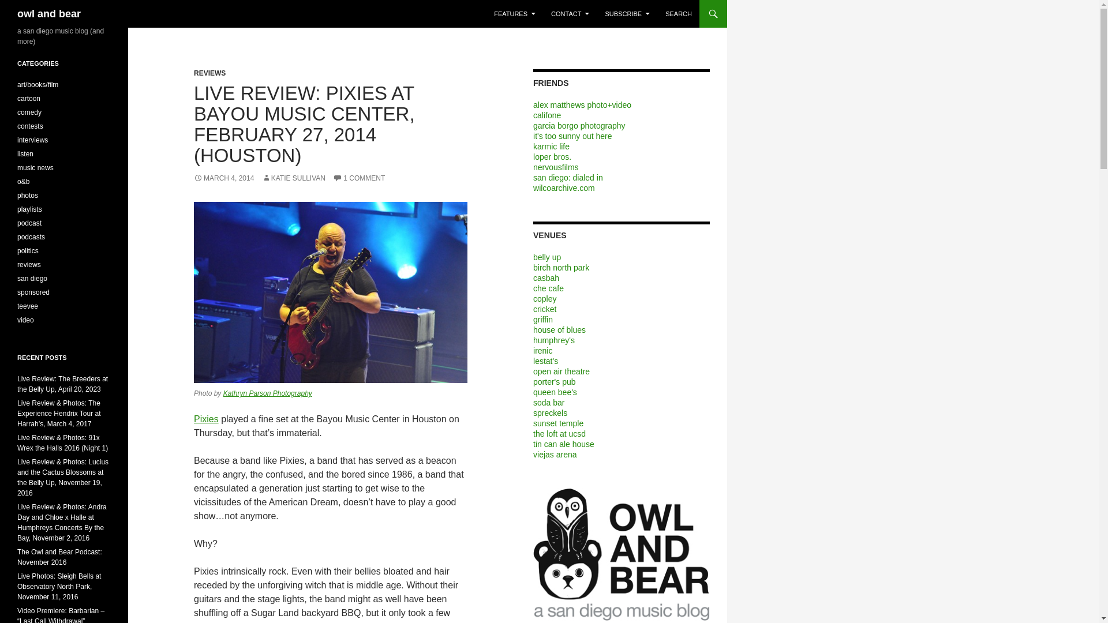  Describe the element at coordinates (515, 14) in the screenshot. I see `FEATURES` at that location.